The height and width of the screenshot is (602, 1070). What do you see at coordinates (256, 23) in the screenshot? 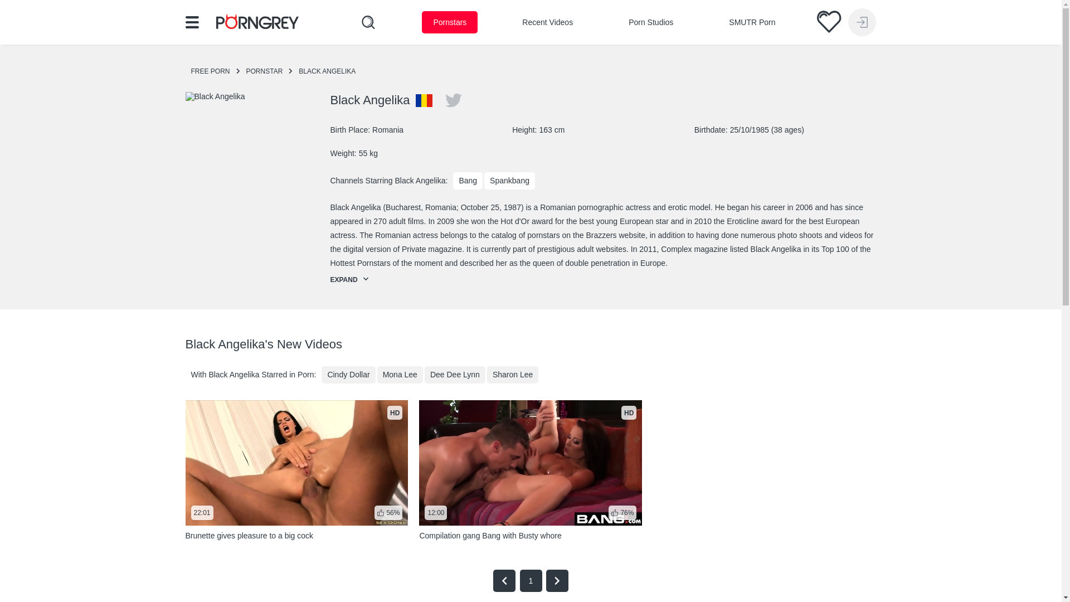
I see `Brunette gives pleasure to a big cock` at bounding box center [256, 23].